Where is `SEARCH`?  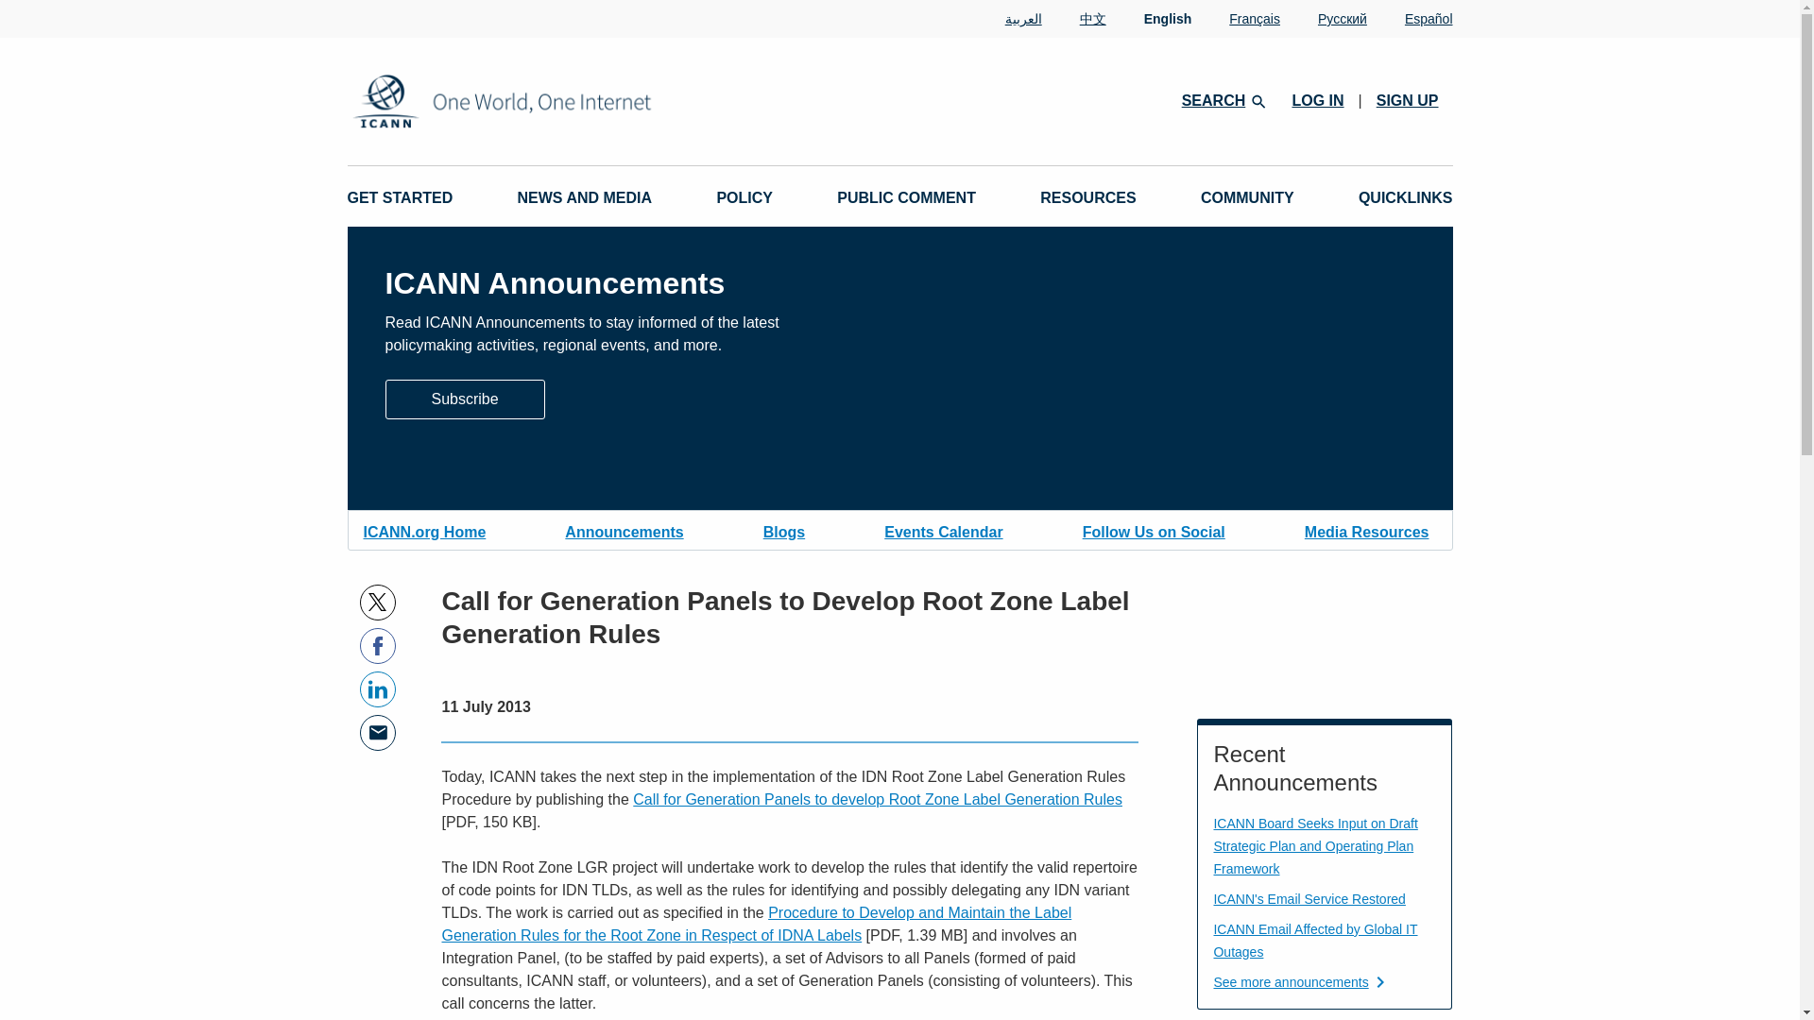
SEARCH is located at coordinates (1223, 99).